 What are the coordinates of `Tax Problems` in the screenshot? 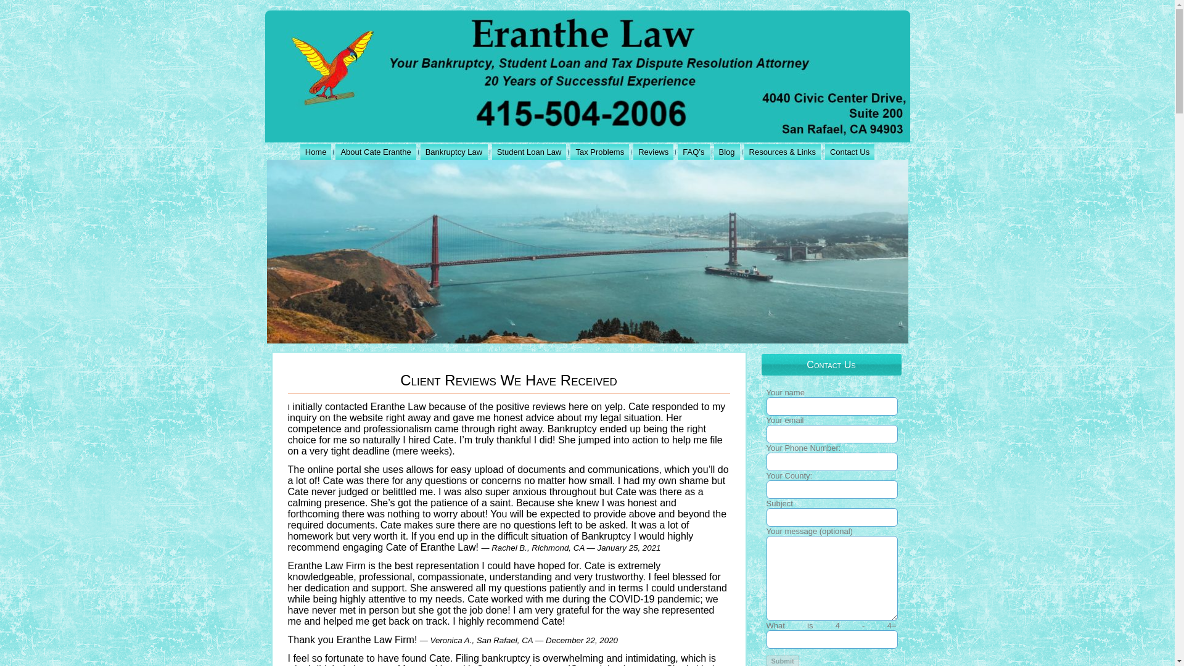 It's located at (599, 152).